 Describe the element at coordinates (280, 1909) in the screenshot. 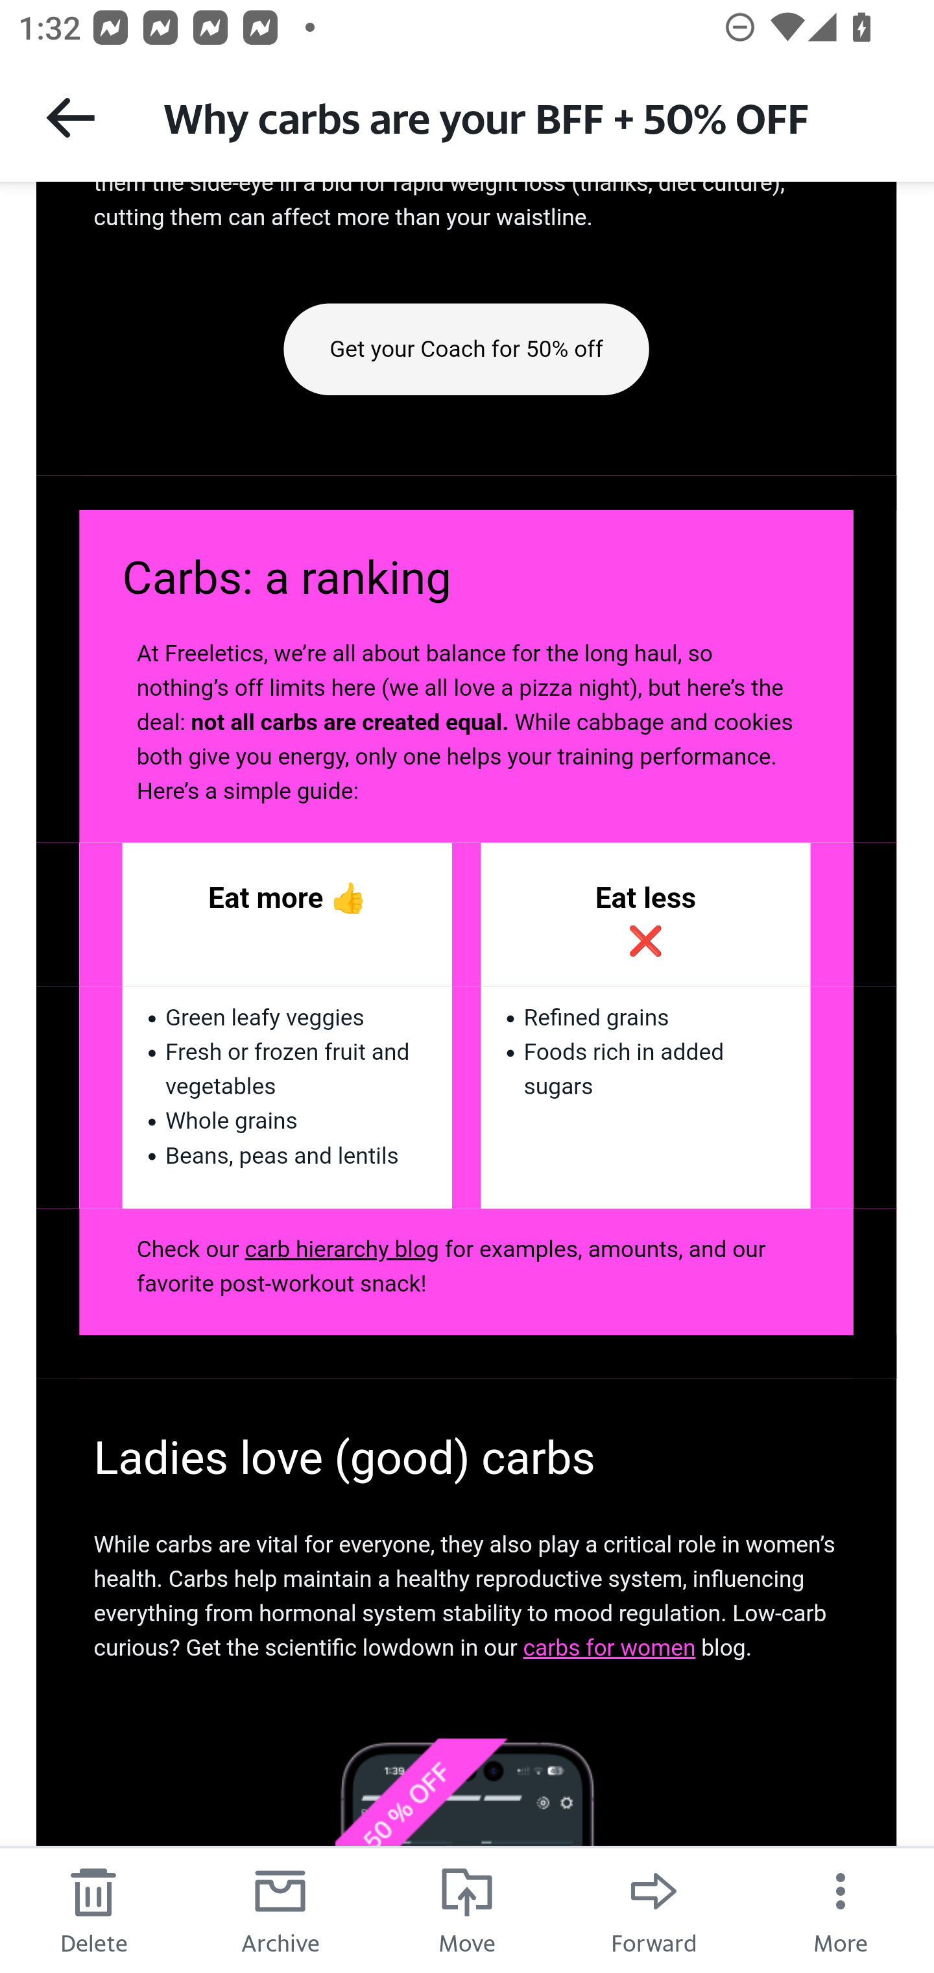

I see `Archive` at that location.